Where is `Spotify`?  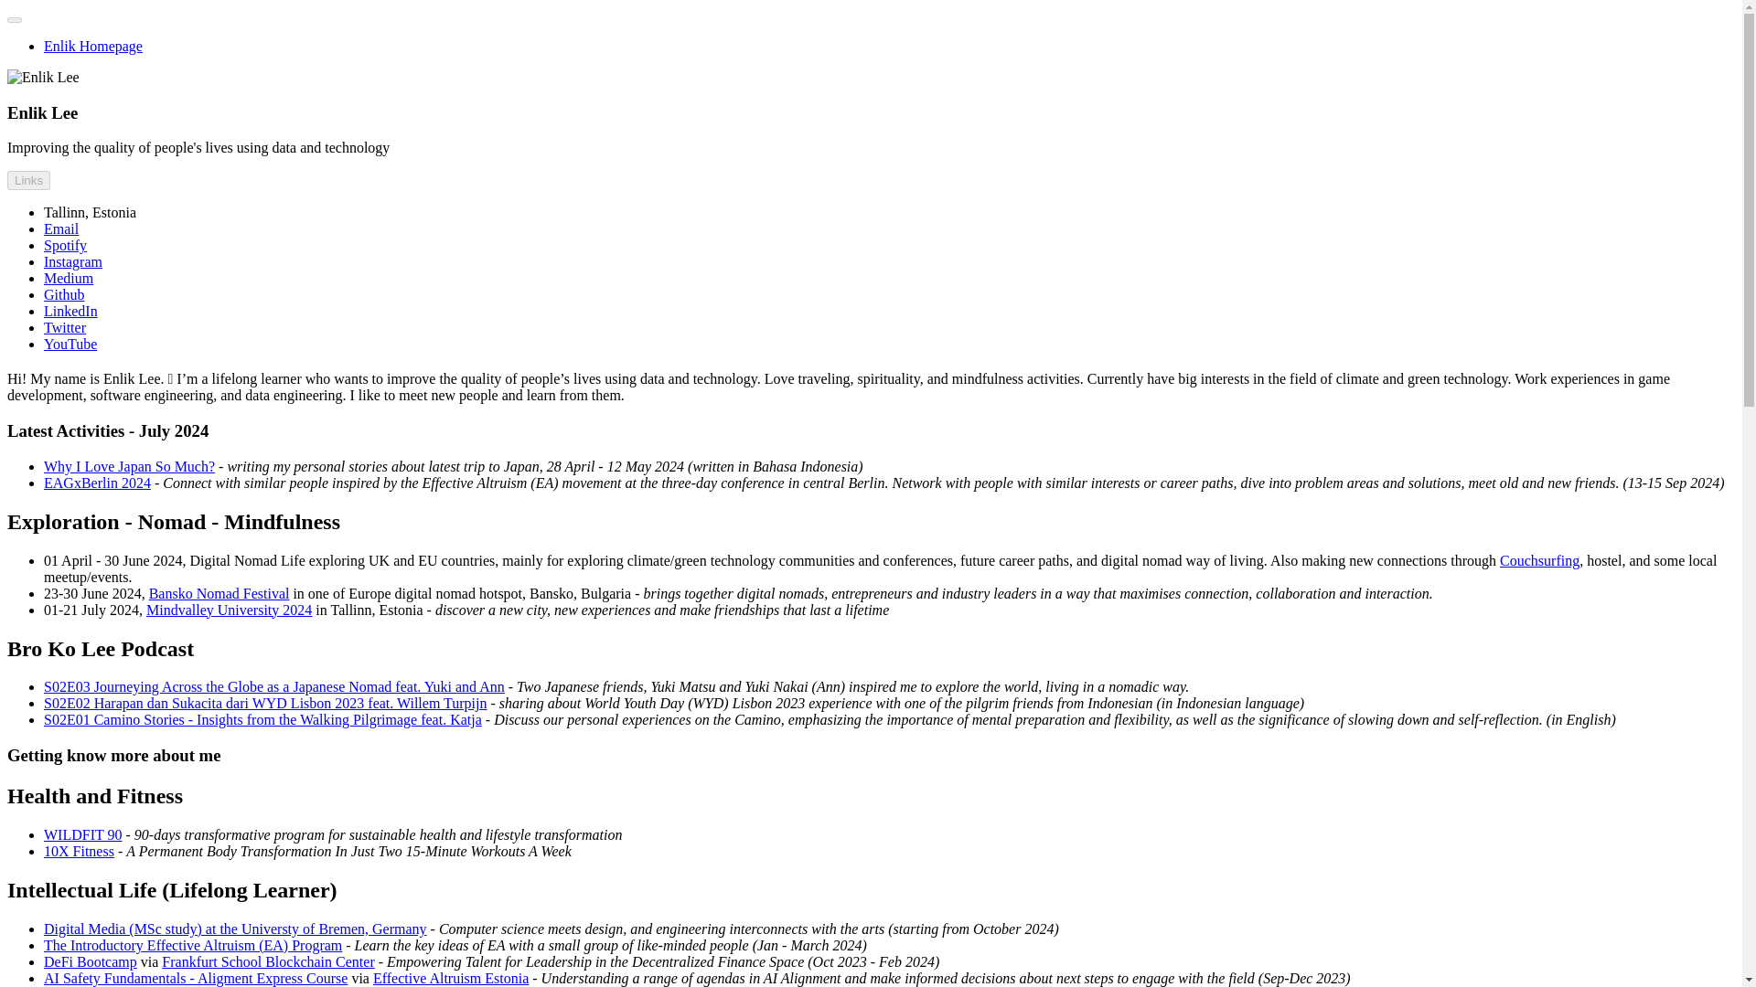
Spotify is located at coordinates (65, 245).